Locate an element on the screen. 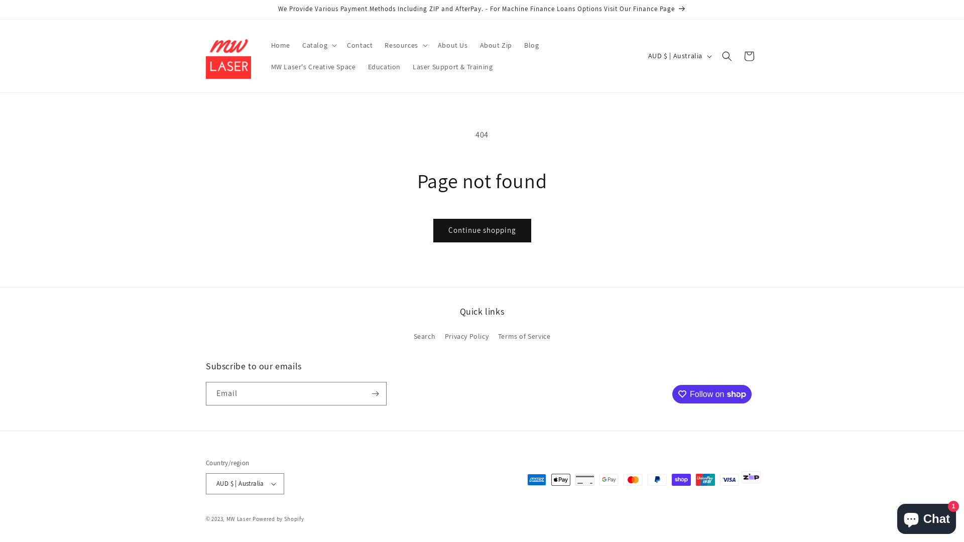 This screenshot has height=542, width=964. Continue shopping is located at coordinates (482, 231).